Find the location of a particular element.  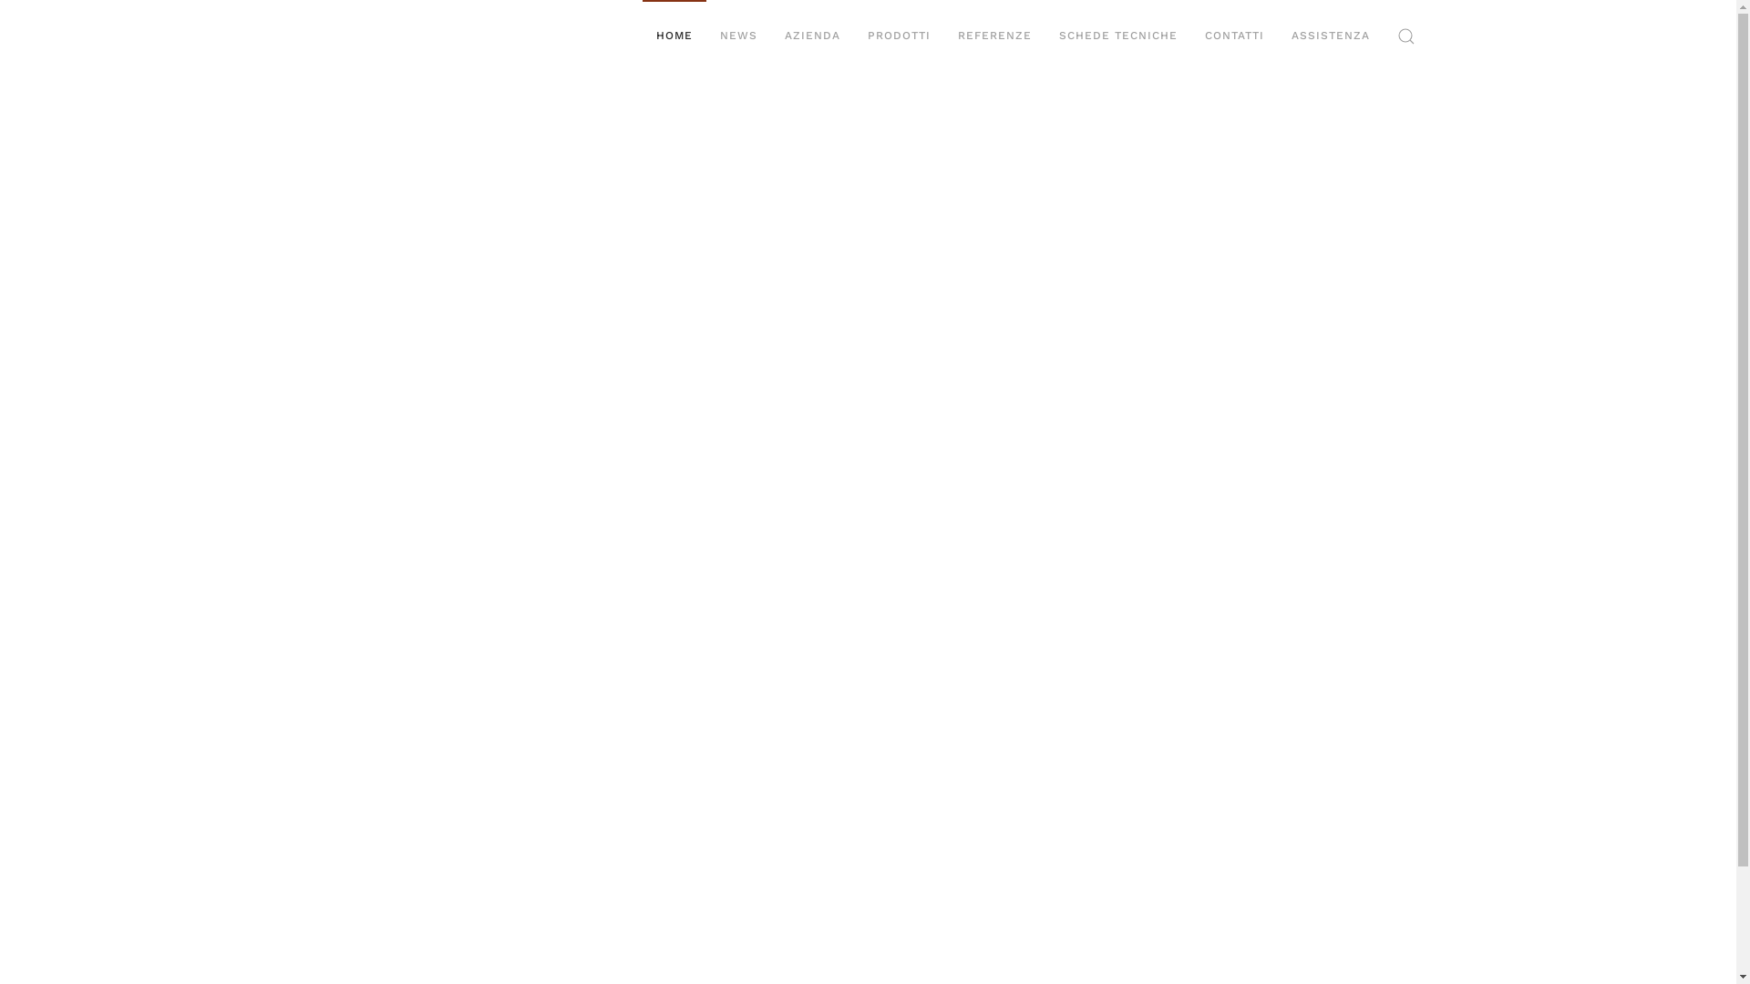

REFERENZE is located at coordinates (995, 36).